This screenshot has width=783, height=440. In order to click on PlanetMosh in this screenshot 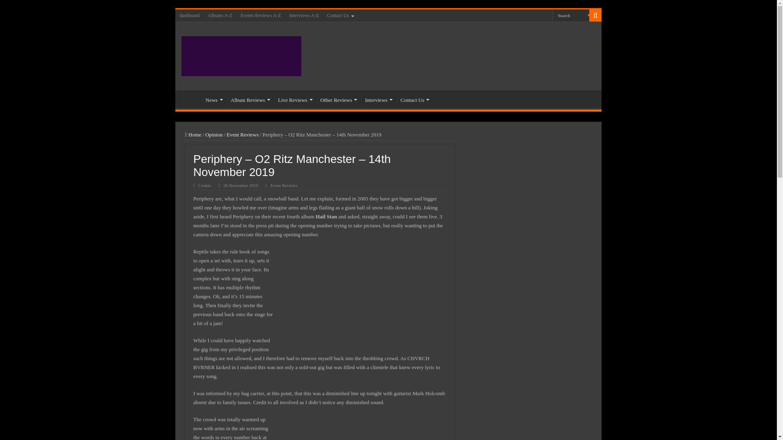, I will do `click(241, 55)`.